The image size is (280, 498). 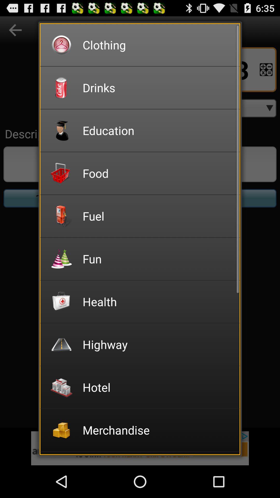 What do you see at coordinates (158, 387) in the screenshot?
I see `tap icon above merchandise` at bounding box center [158, 387].